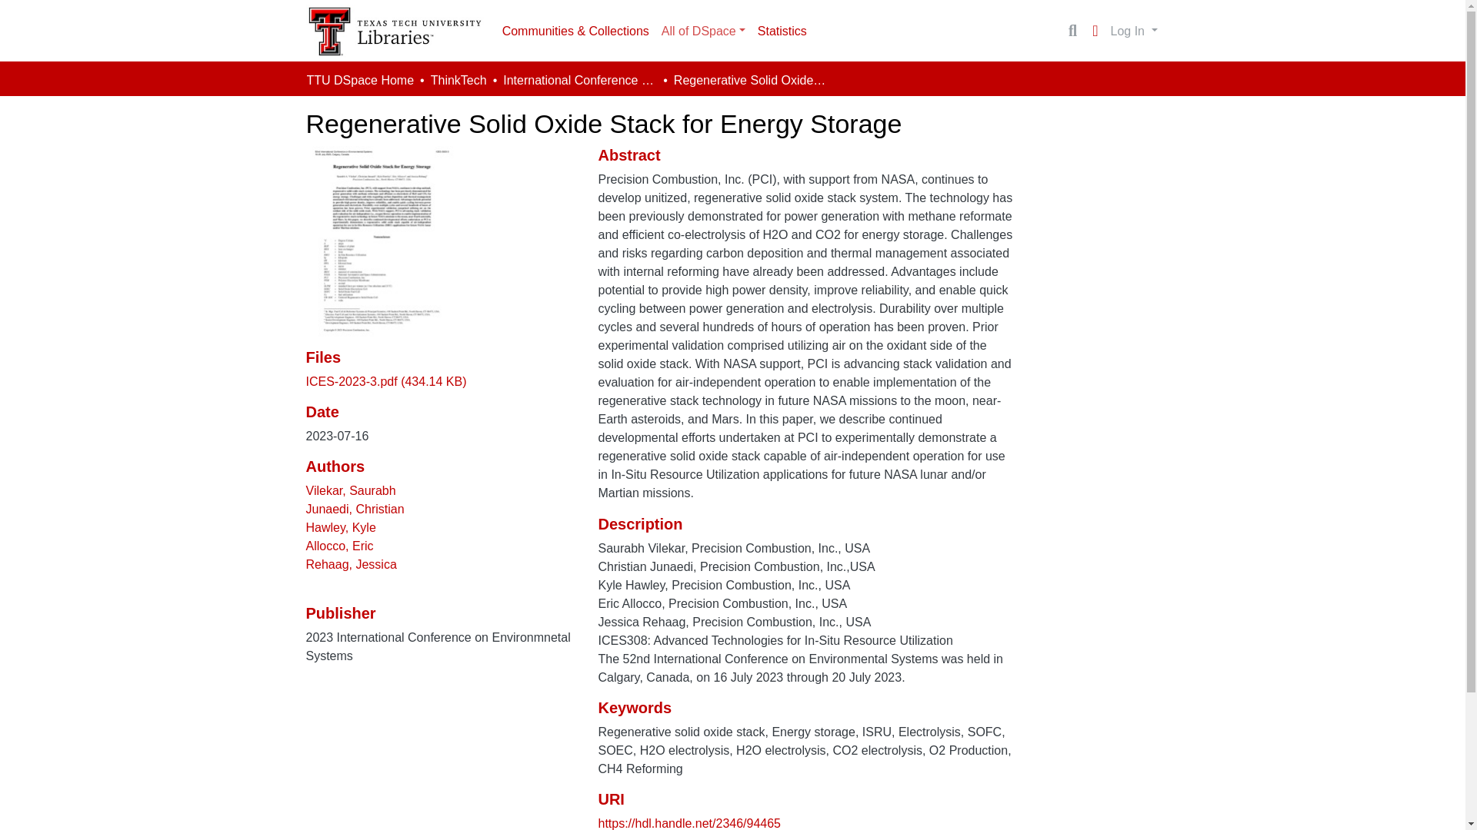 This screenshot has height=830, width=1477. What do you see at coordinates (359, 80) in the screenshot?
I see `TTU DSpace Home` at bounding box center [359, 80].